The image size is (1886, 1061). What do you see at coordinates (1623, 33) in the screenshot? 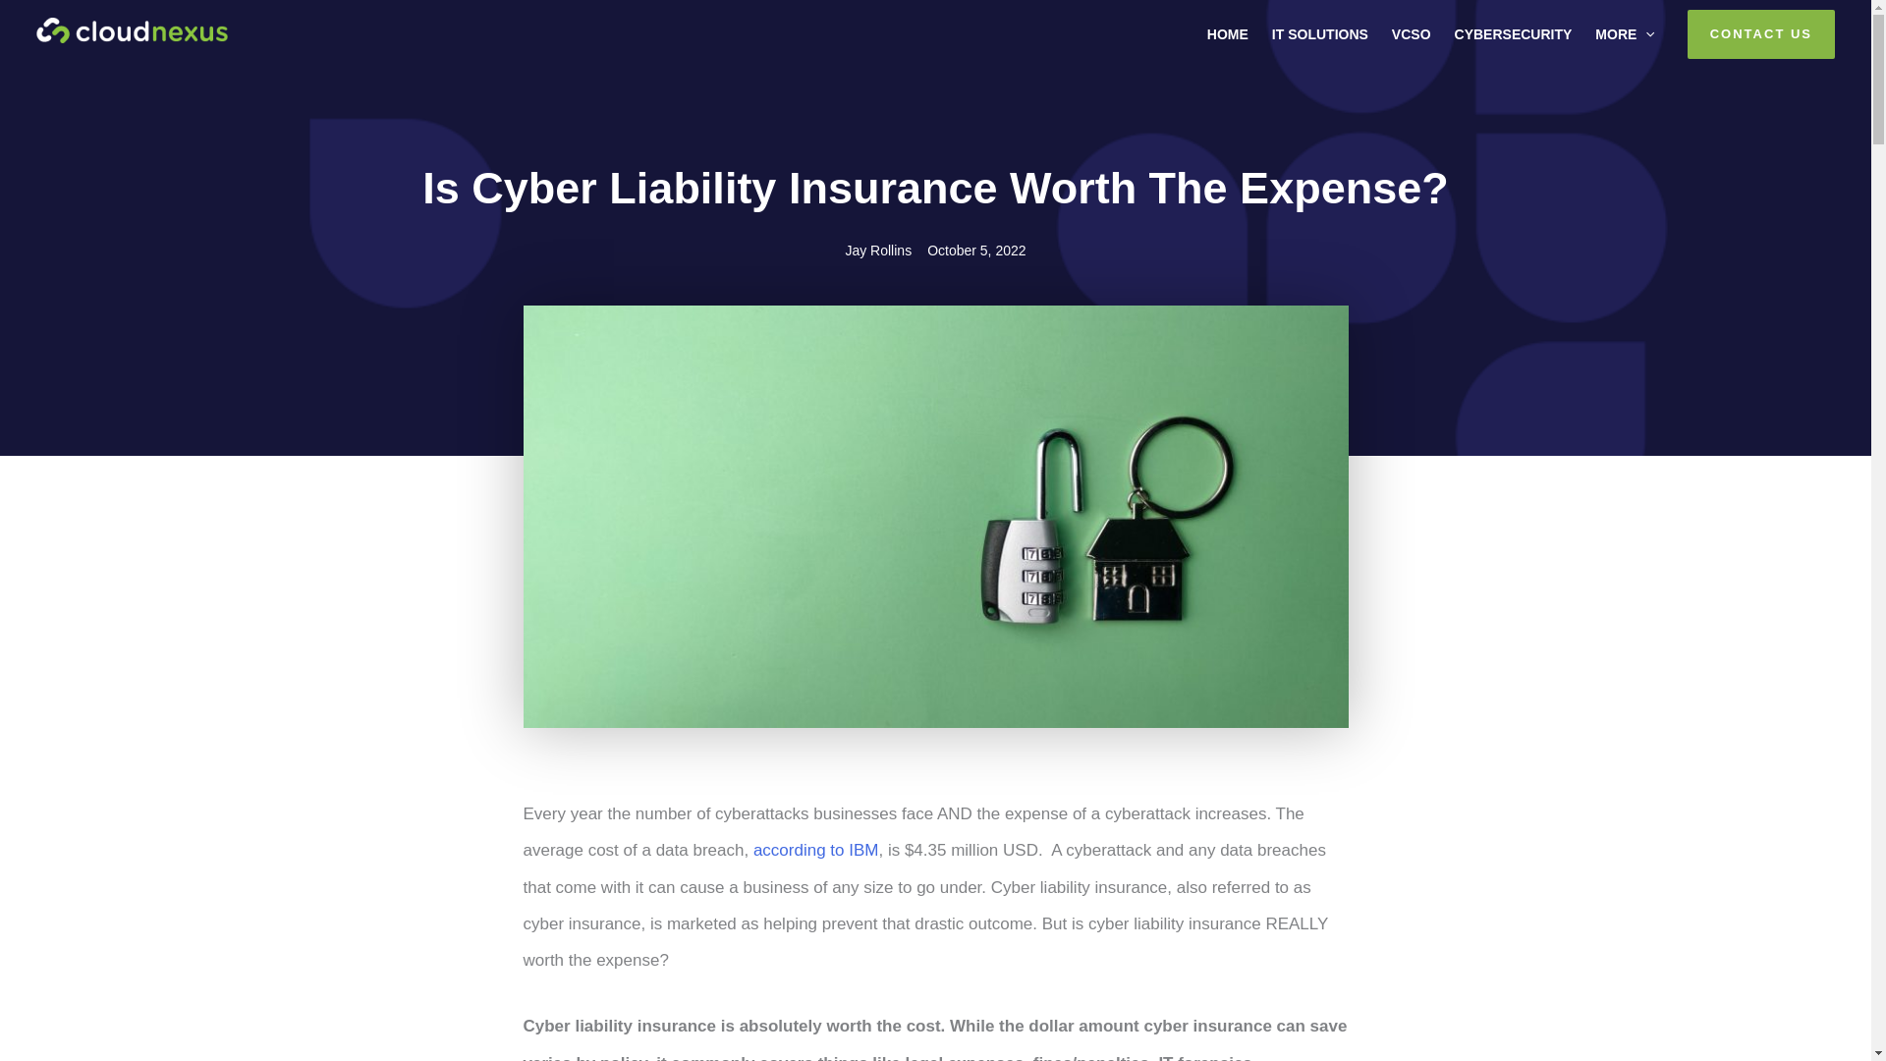
I see `MORE` at bounding box center [1623, 33].